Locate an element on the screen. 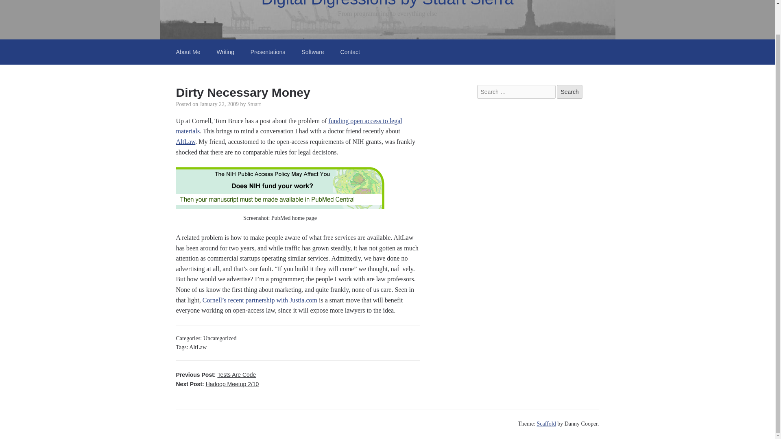 Image resolution: width=781 pixels, height=439 pixels. Uncategorized is located at coordinates (220, 338).